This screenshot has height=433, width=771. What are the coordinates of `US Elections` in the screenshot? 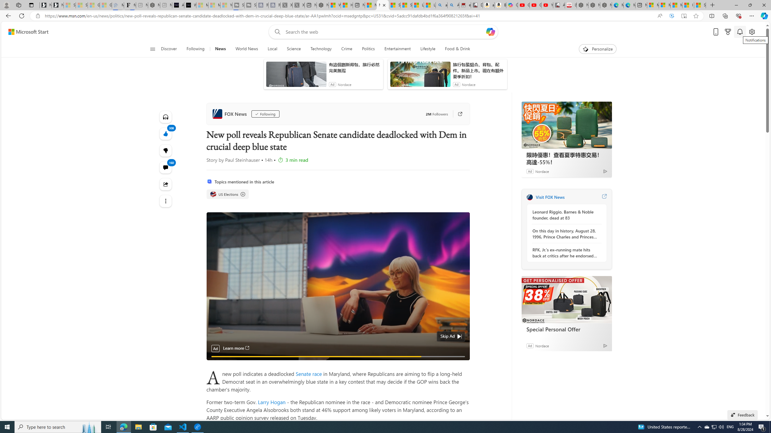 It's located at (213, 194).